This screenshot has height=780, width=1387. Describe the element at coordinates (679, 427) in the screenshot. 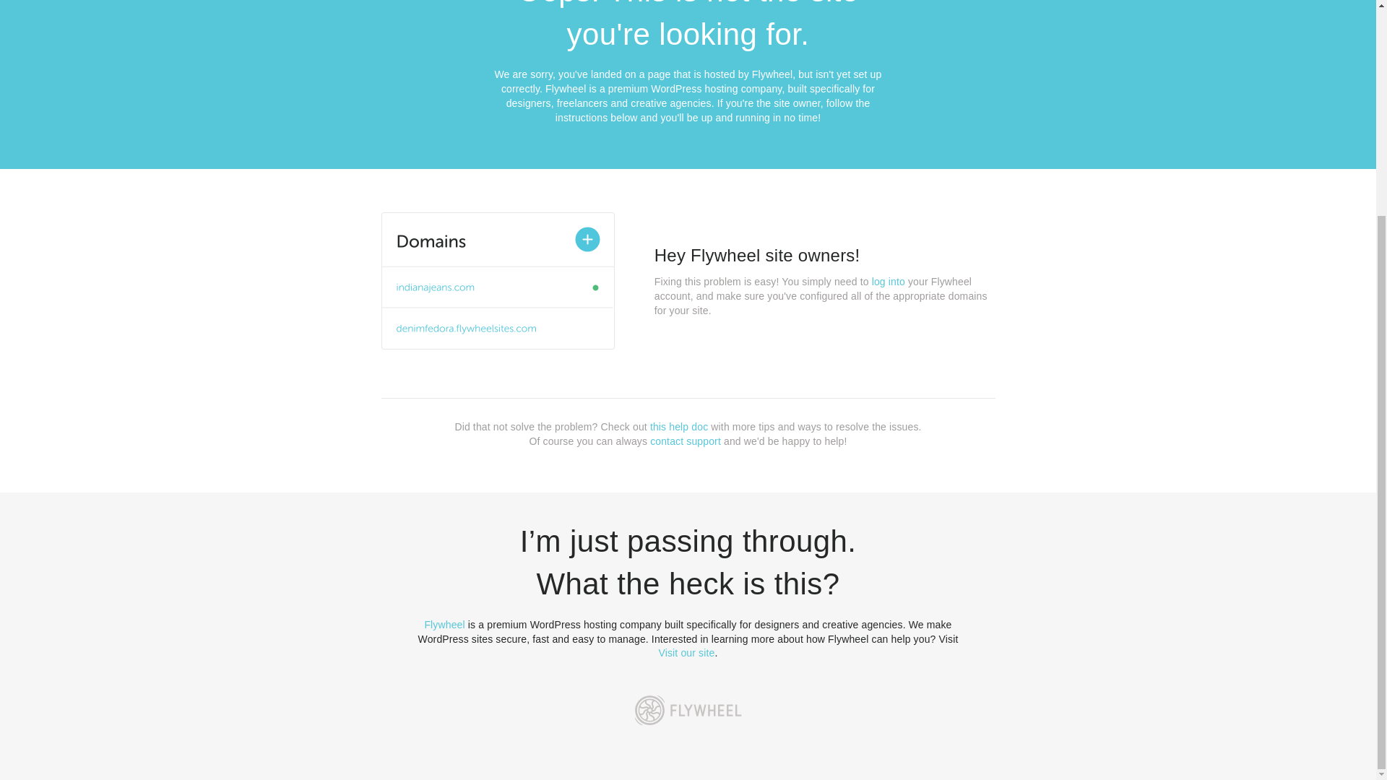

I see `this help doc` at that location.